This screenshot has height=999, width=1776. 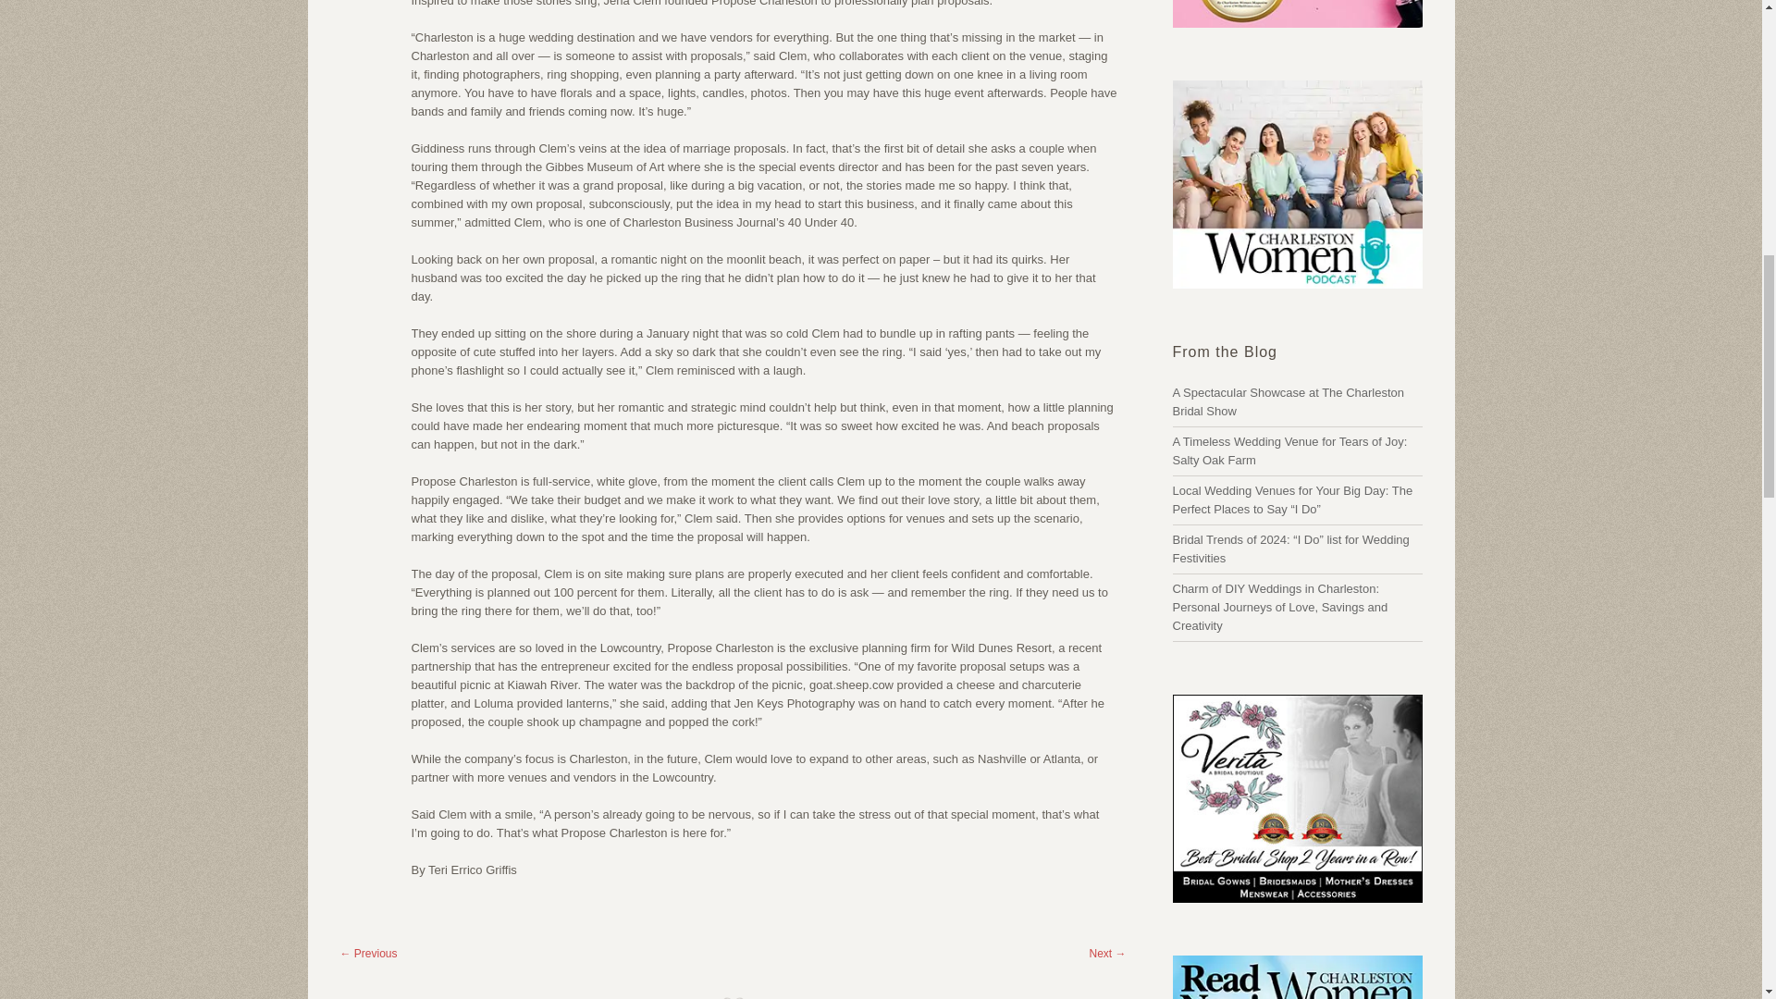 What do you see at coordinates (1289, 450) in the screenshot?
I see `A Timeless Wedding Venue for Tears of Joy: Salty Oak Farm` at bounding box center [1289, 450].